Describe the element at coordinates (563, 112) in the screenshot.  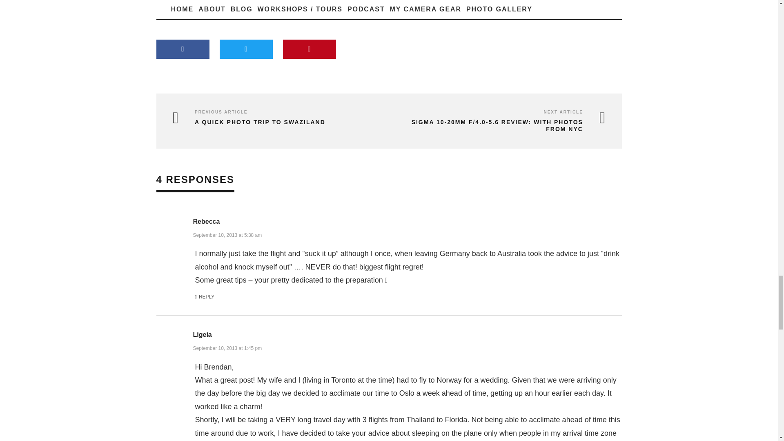
I see `NEXT ARTICLE` at that location.